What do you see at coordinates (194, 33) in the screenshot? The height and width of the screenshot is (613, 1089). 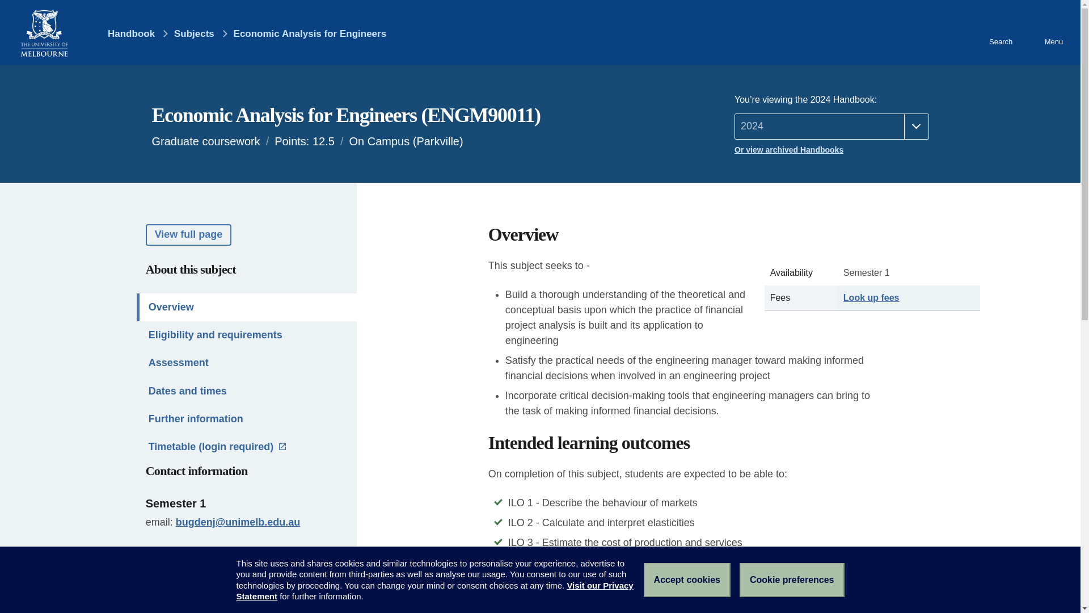 I see `Subjects` at bounding box center [194, 33].